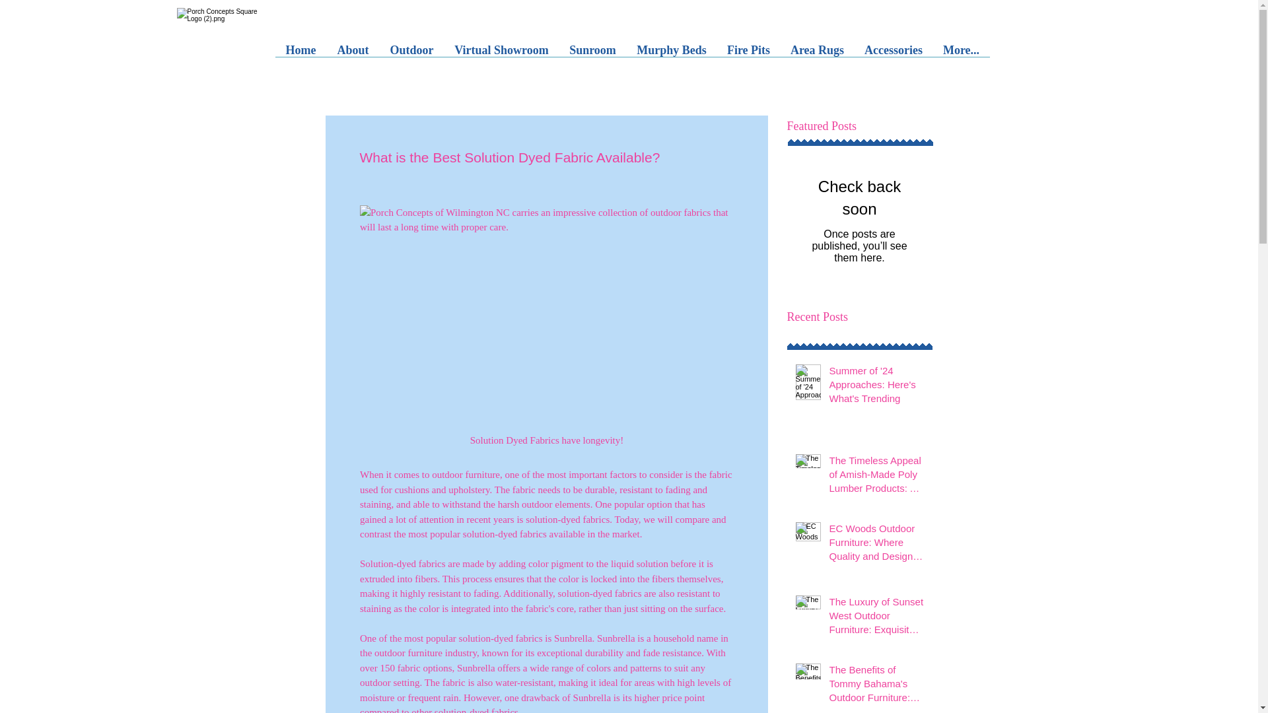 The image size is (1268, 713). Describe the element at coordinates (818, 54) in the screenshot. I see `Area Rugs` at that location.